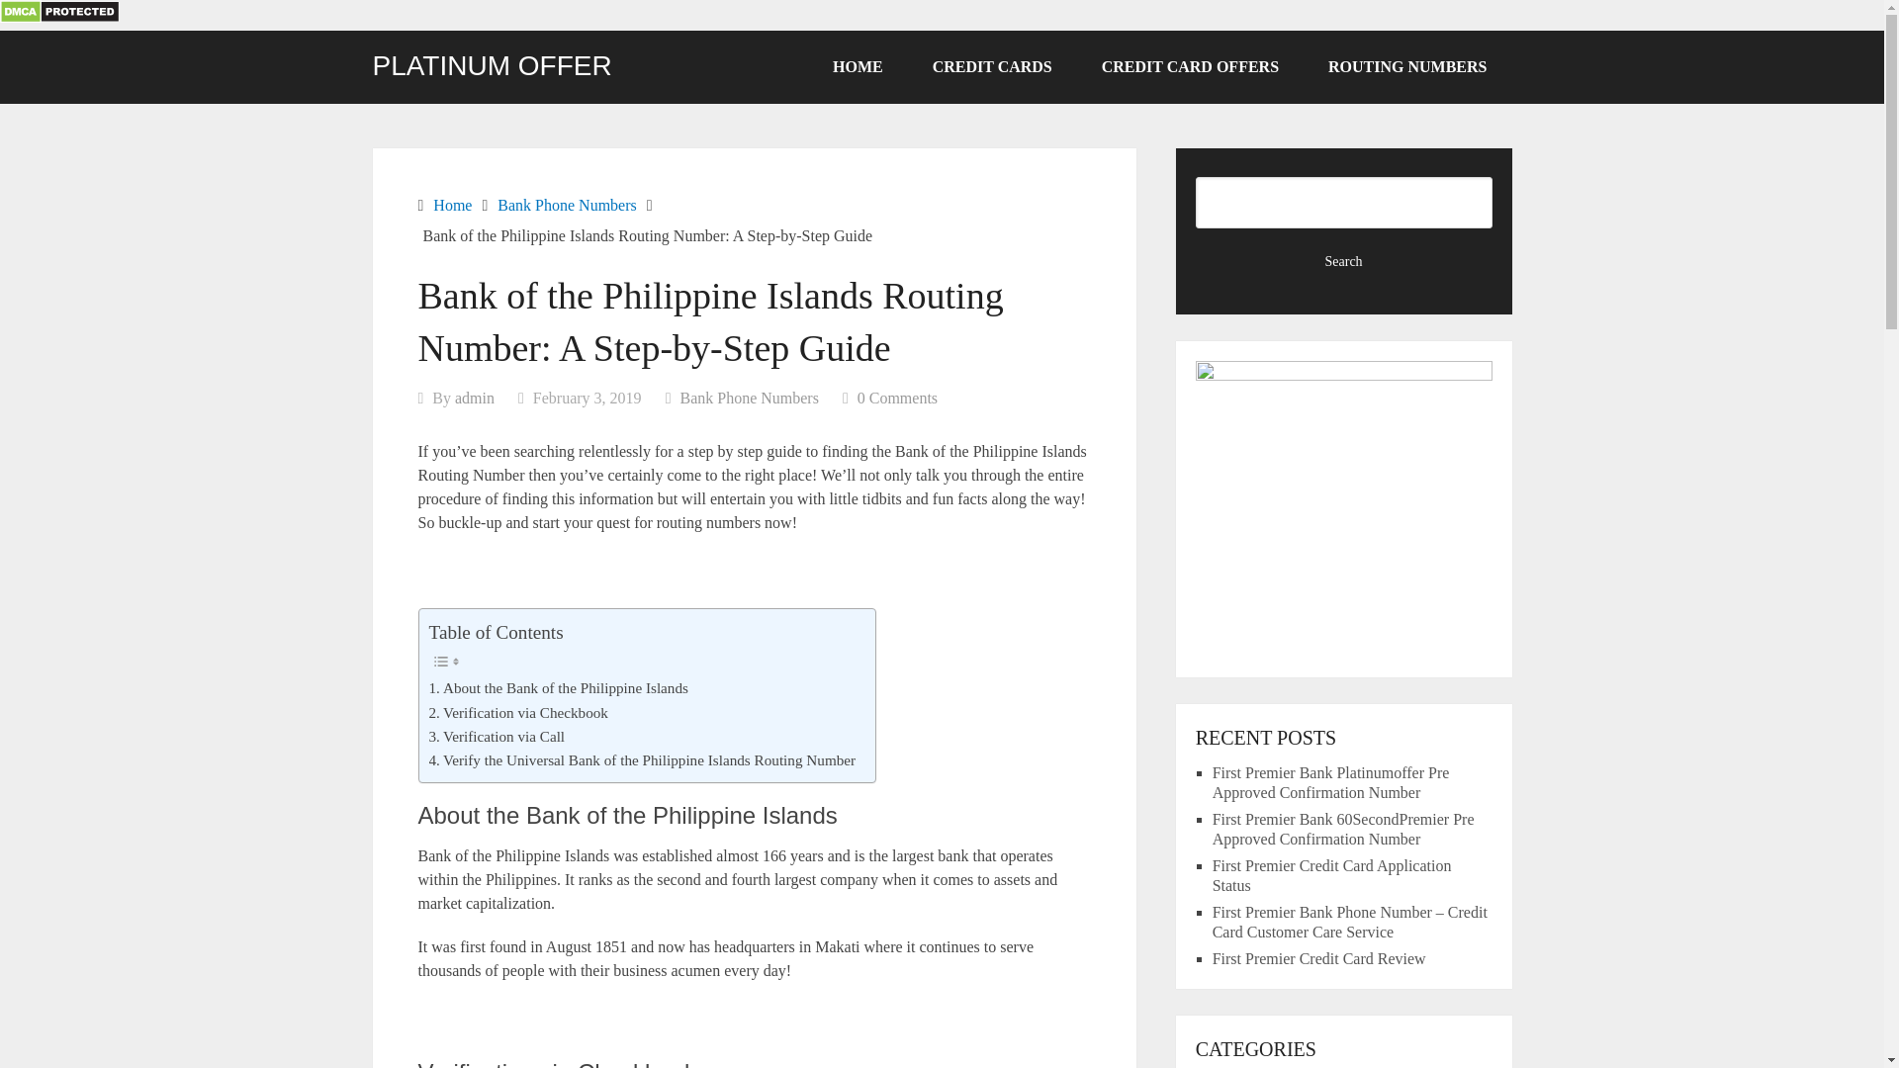  Describe the element at coordinates (497, 737) in the screenshot. I see `Verification via Call` at that location.